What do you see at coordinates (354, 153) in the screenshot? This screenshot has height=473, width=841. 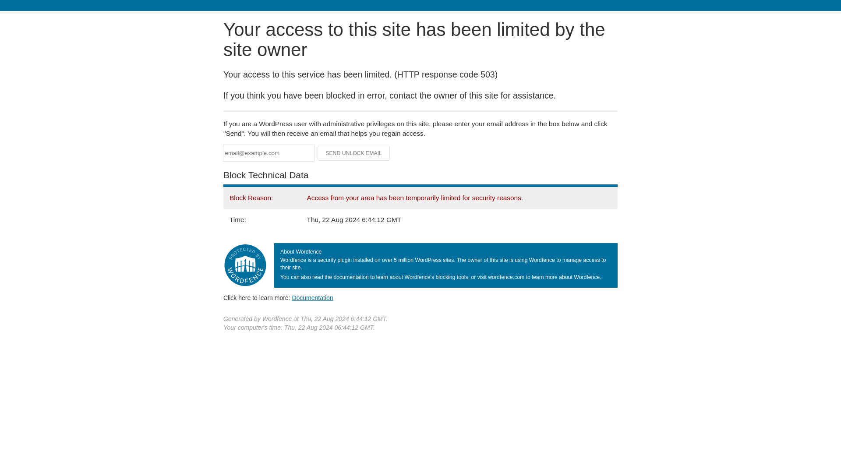 I see `Send Unlock Email` at bounding box center [354, 153].